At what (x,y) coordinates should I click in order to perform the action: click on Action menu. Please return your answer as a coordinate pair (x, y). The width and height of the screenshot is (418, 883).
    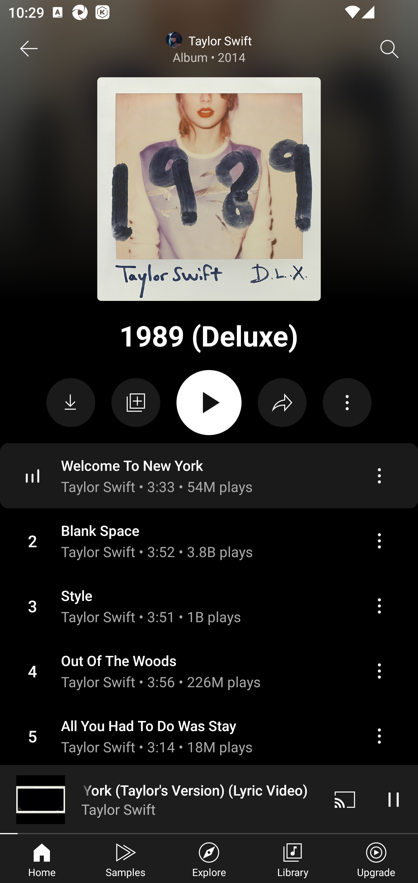
    Looking at the image, I should click on (379, 541).